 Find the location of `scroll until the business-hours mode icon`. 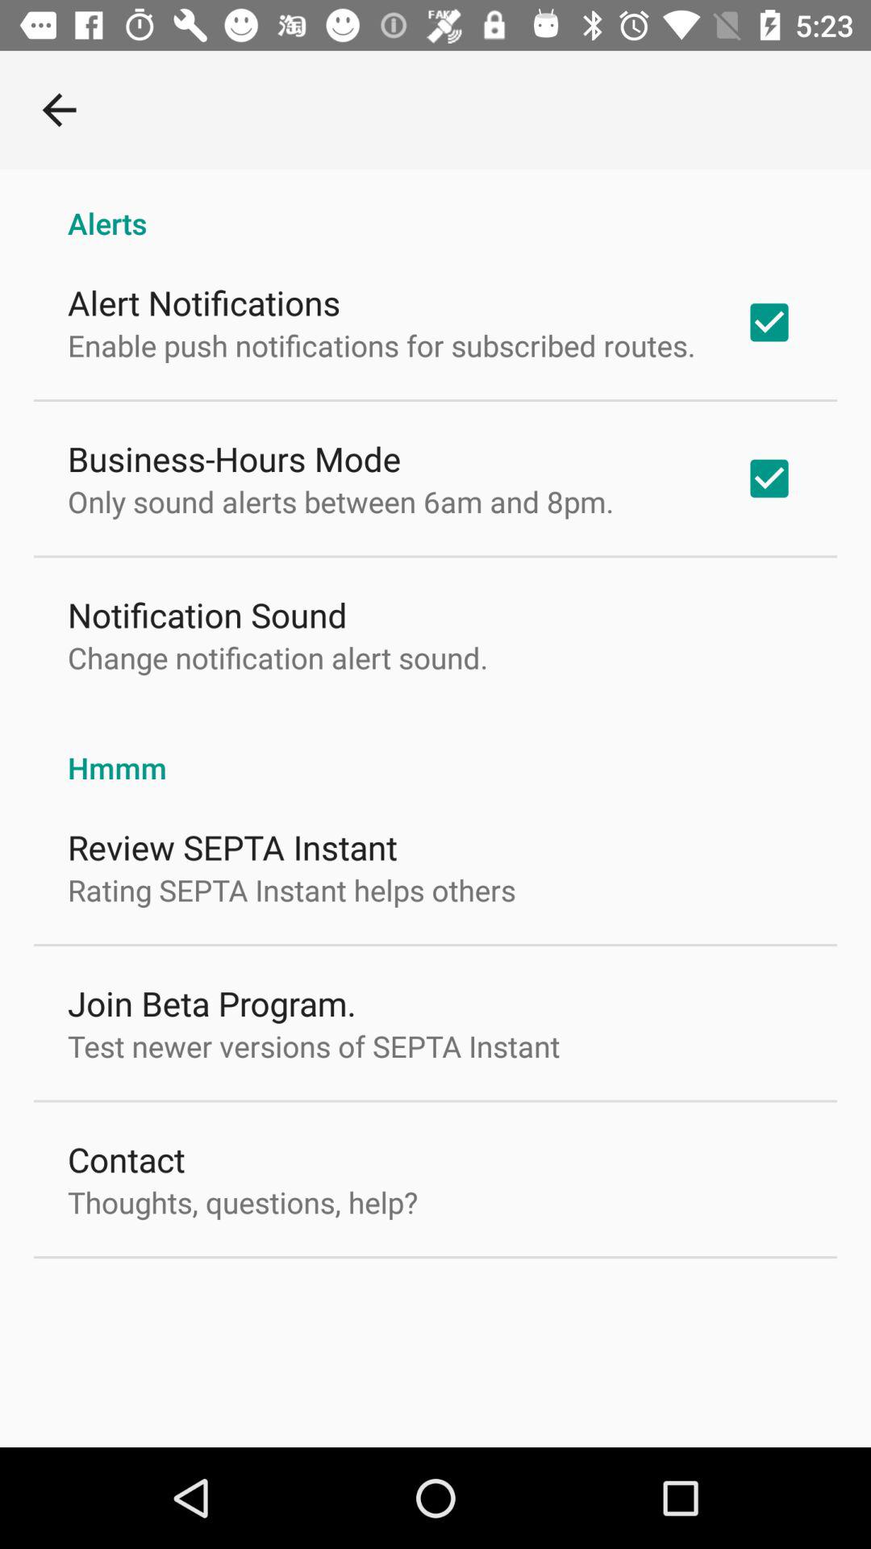

scroll until the business-hours mode icon is located at coordinates (234, 458).